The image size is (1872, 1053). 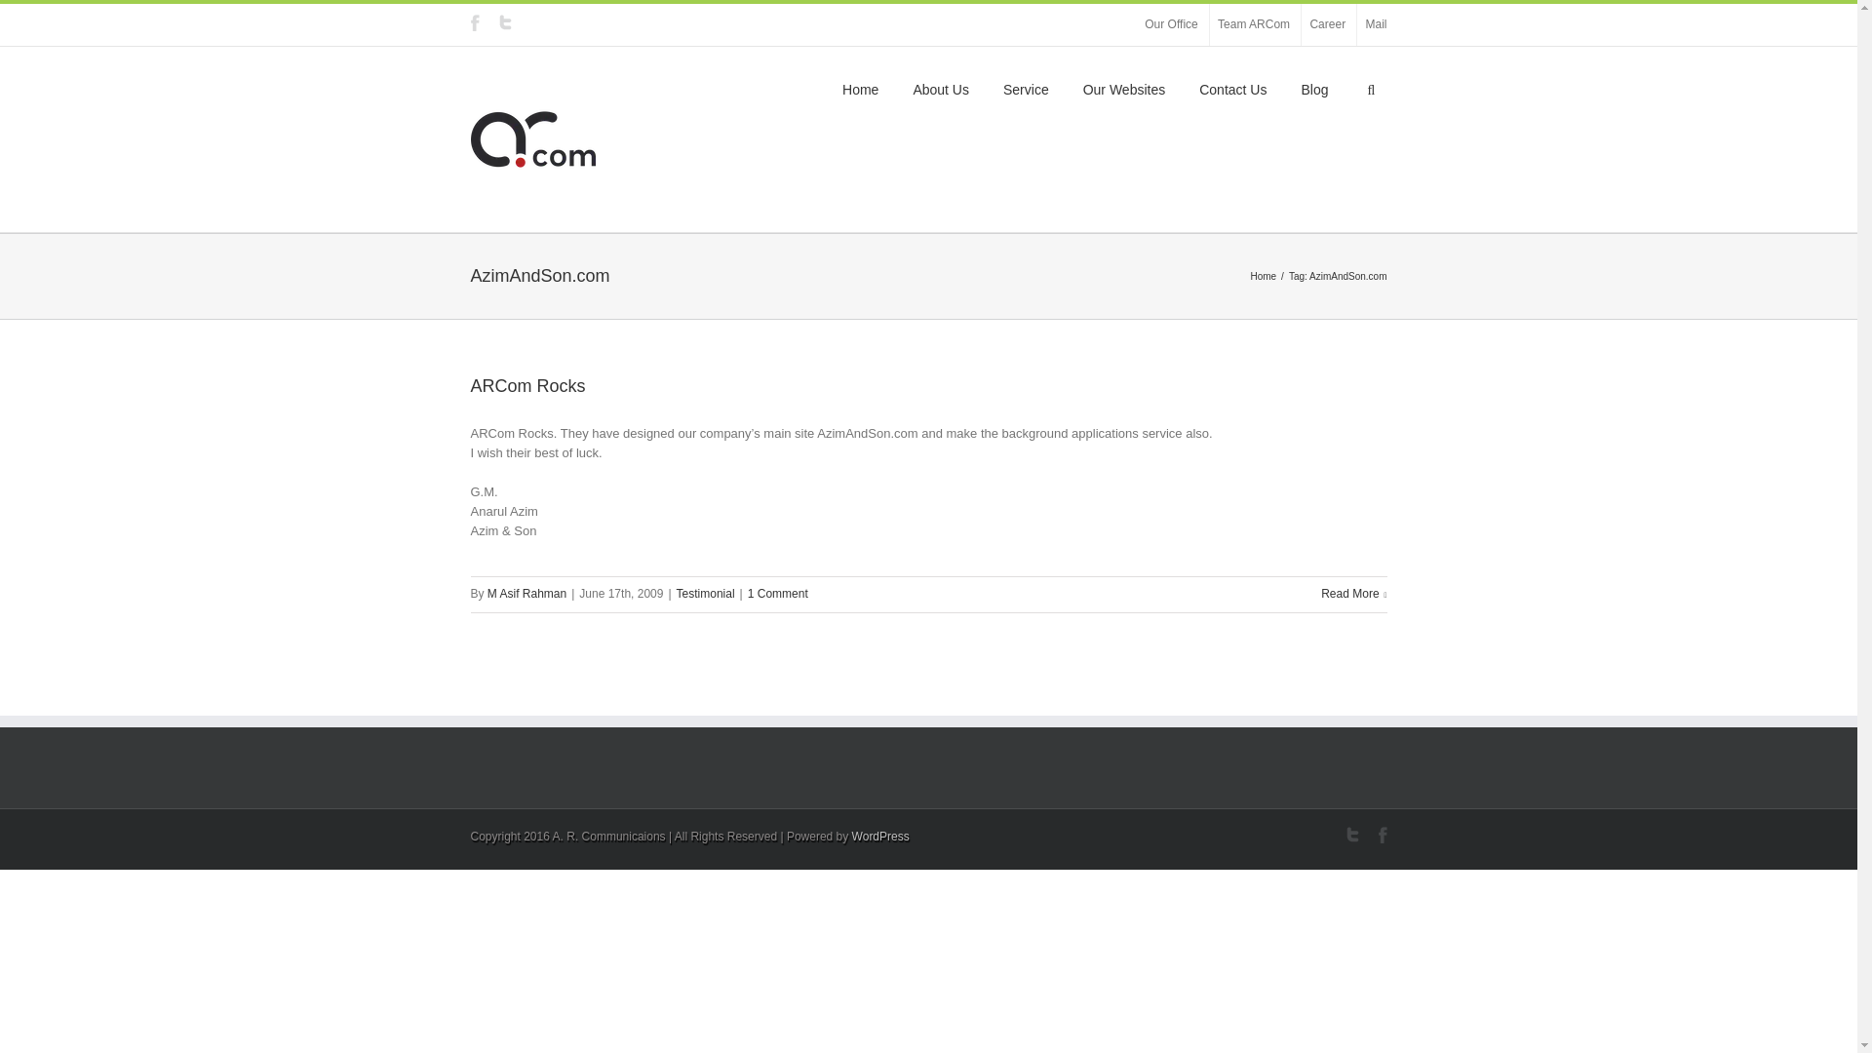 I want to click on Team ARCom, so click(x=1254, y=24).